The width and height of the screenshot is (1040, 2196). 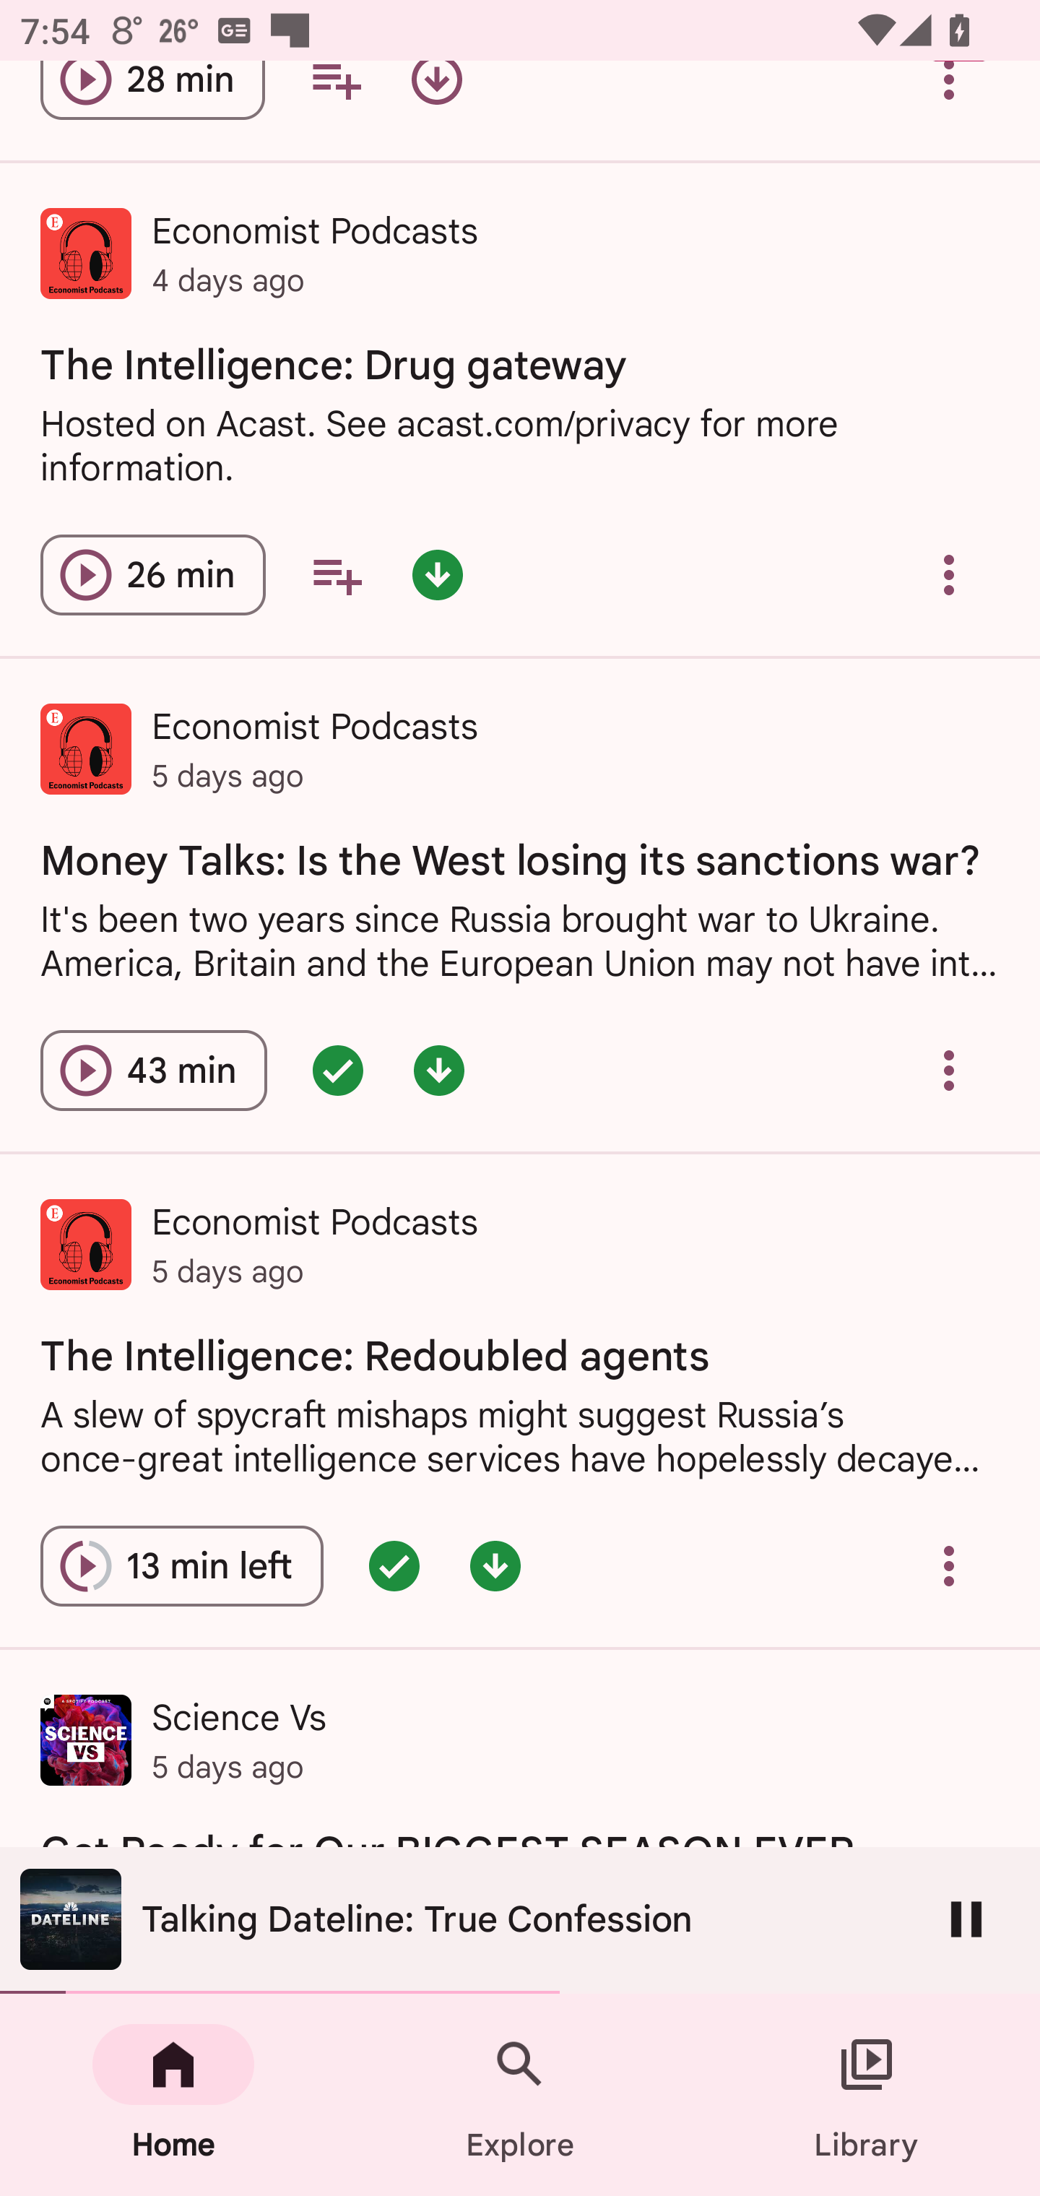 What do you see at coordinates (335, 101) in the screenshot?
I see `Add to your queue` at bounding box center [335, 101].